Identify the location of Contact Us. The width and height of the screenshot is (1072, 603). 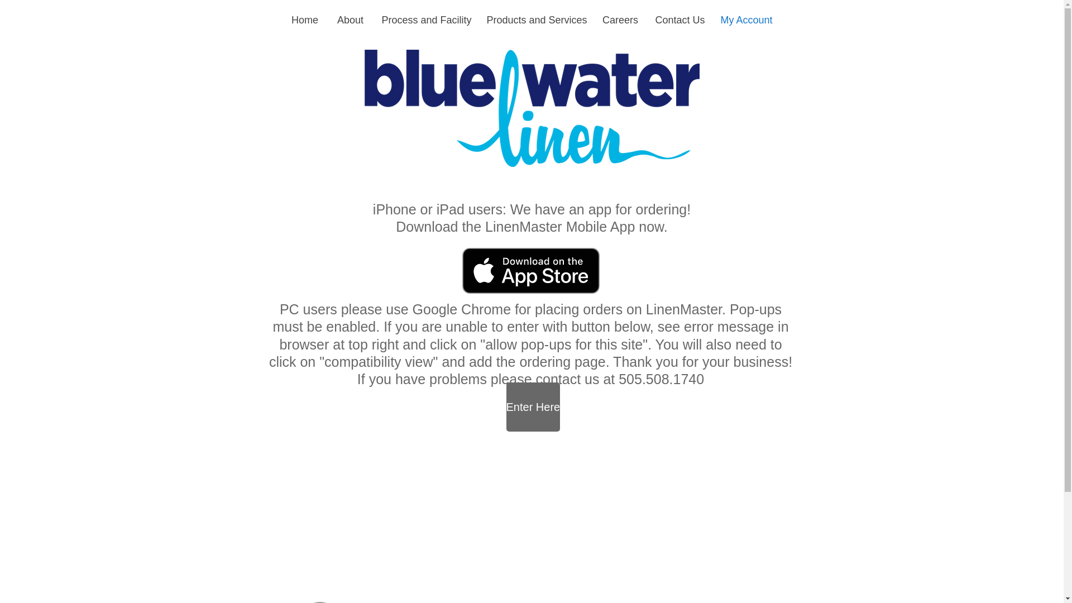
(679, 20).